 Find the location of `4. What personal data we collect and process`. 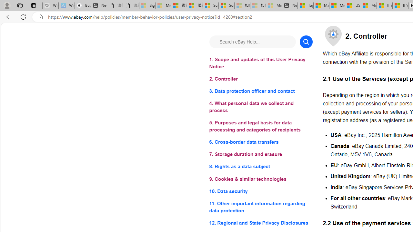

4. What personal data we collect and process is located at coordinates (261, 107).